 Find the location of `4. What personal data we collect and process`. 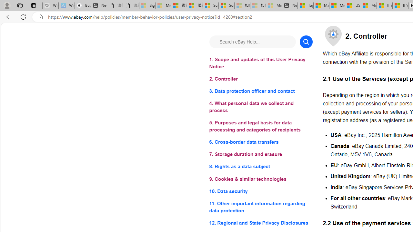

4. What personal data we collect and process is located at coordinates (261, 107).